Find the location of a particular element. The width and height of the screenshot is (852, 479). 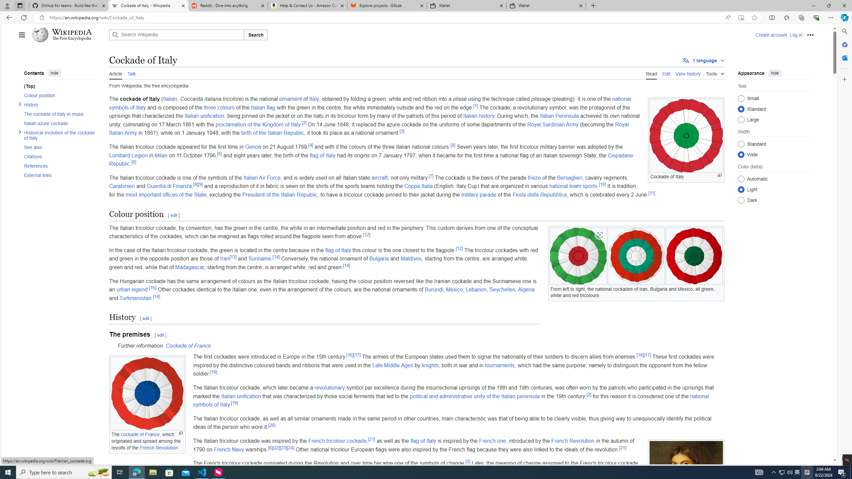

aircraft is located at coordinates (379, 178).